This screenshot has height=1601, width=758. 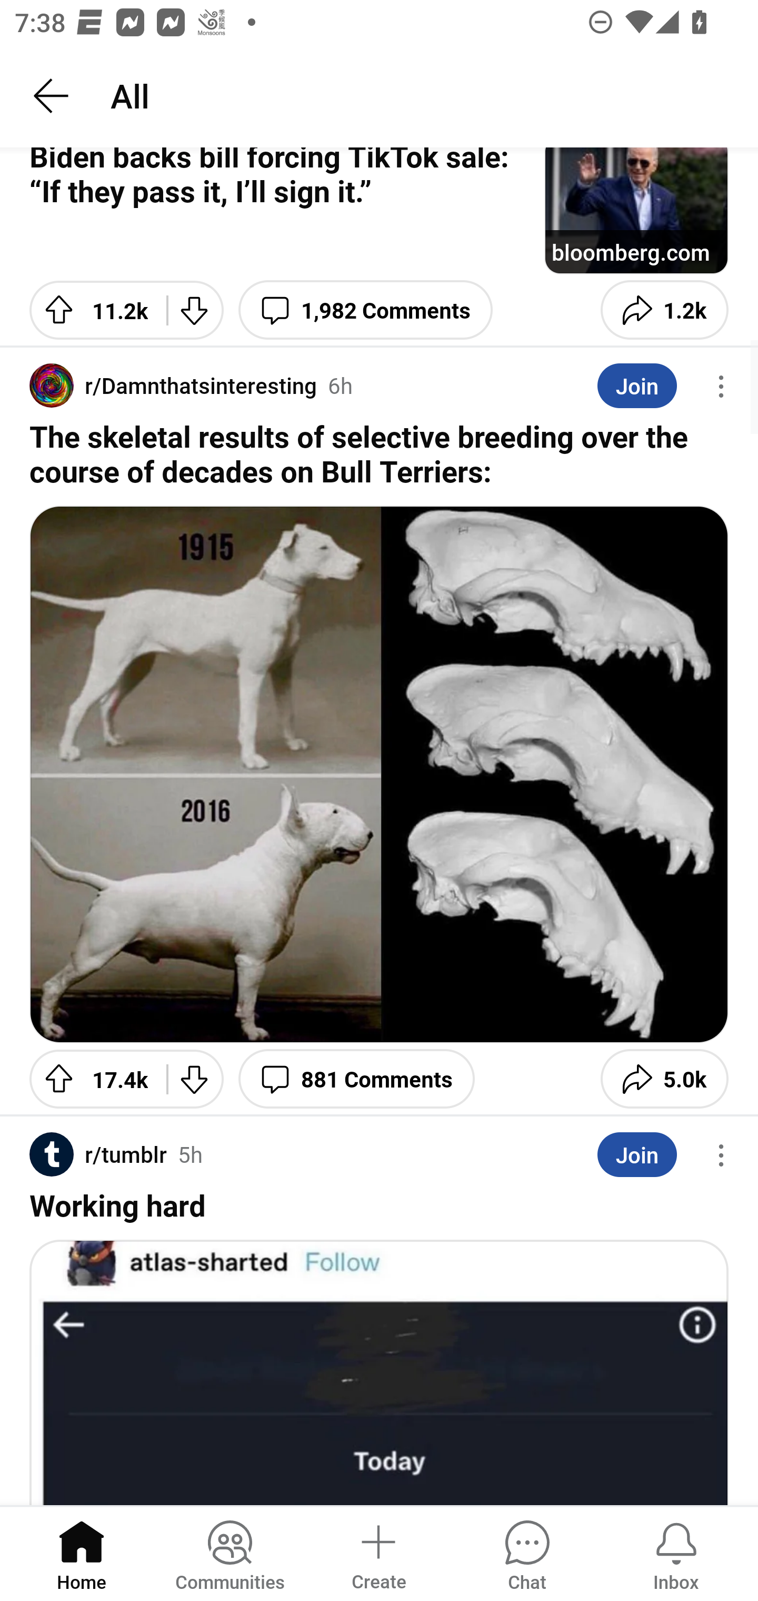 I want to click on Upvote 17.4k, so click(x=91, y=1079).